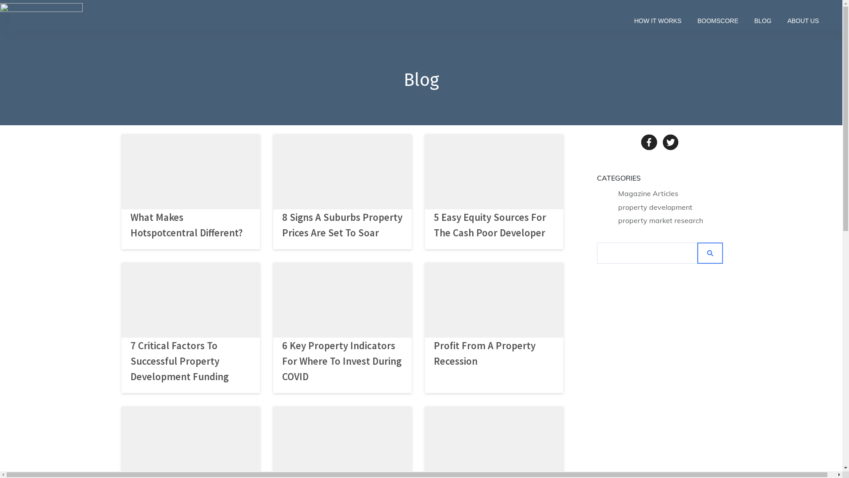  I want to click on property market research, so click(661, 220).